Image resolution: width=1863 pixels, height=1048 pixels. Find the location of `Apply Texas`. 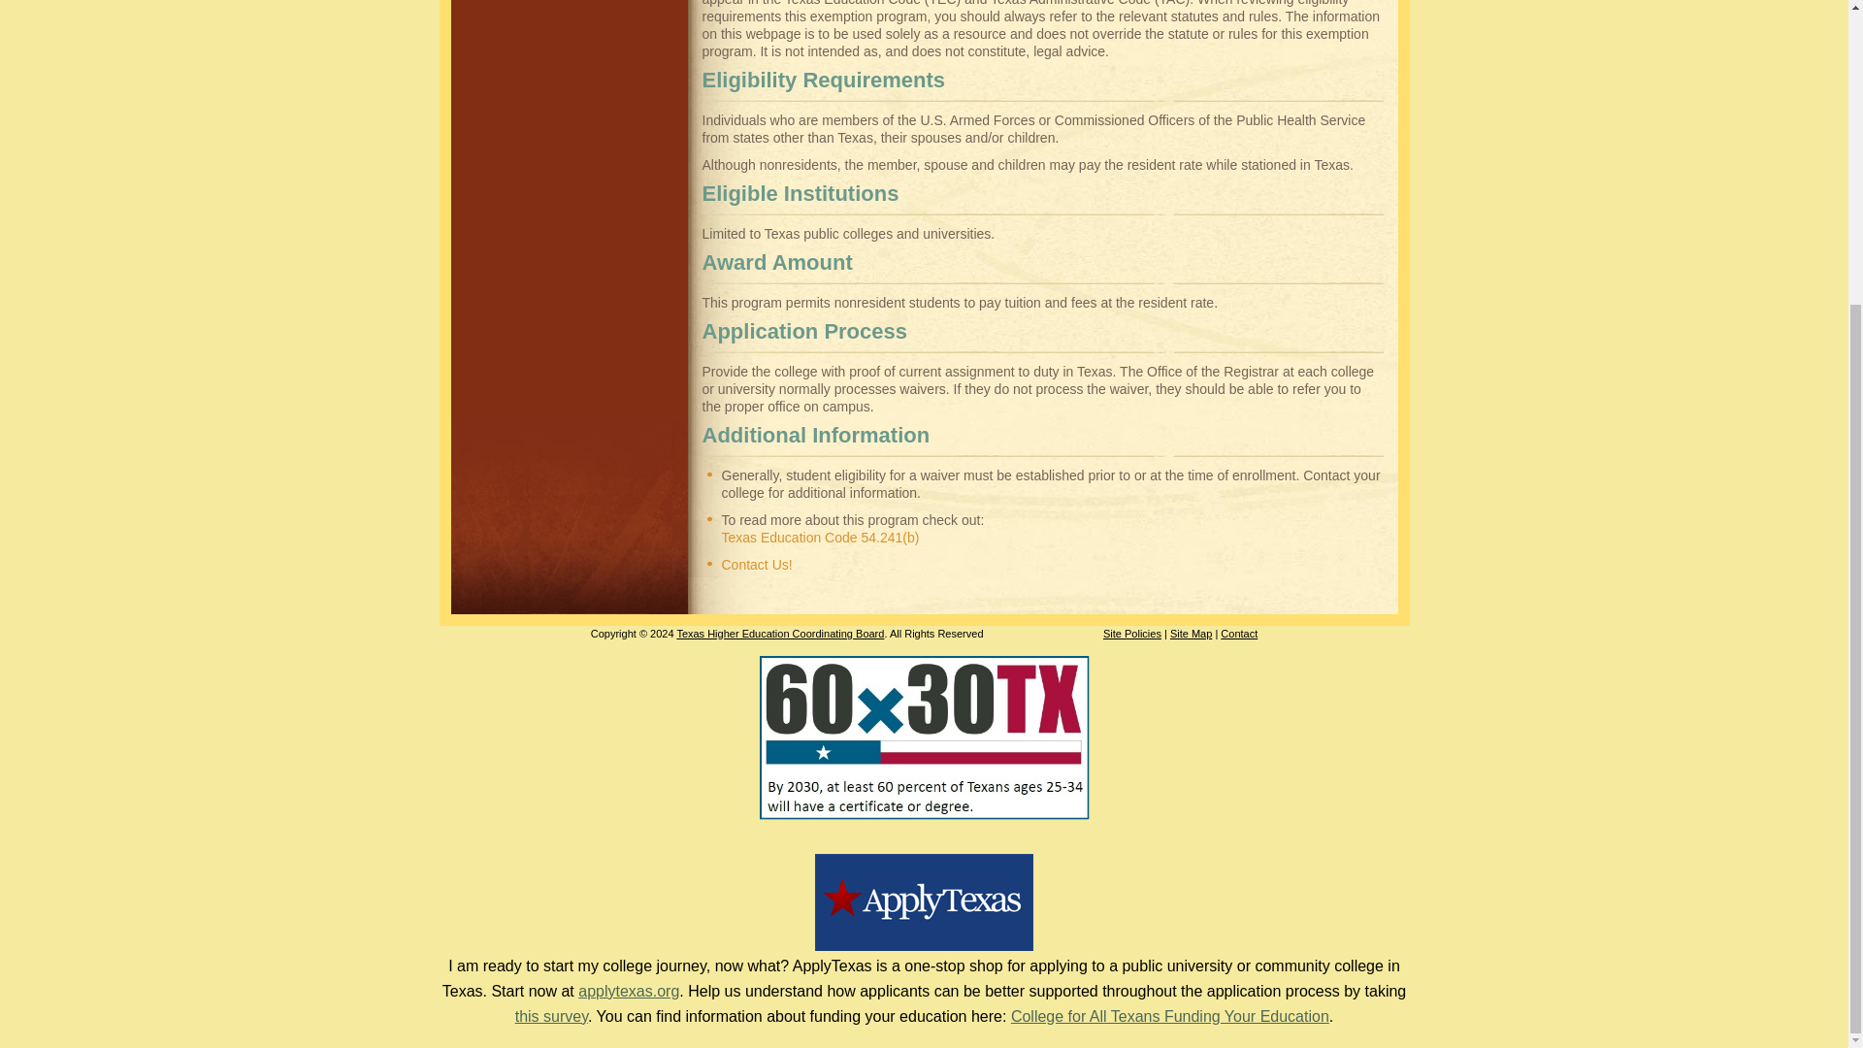

Apply Texas is located at coordinates (924, 945).